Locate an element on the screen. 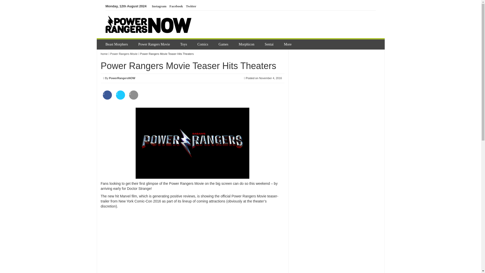 The image size is (485, 273). Beast Morphers is located at coordinates (117, 44).